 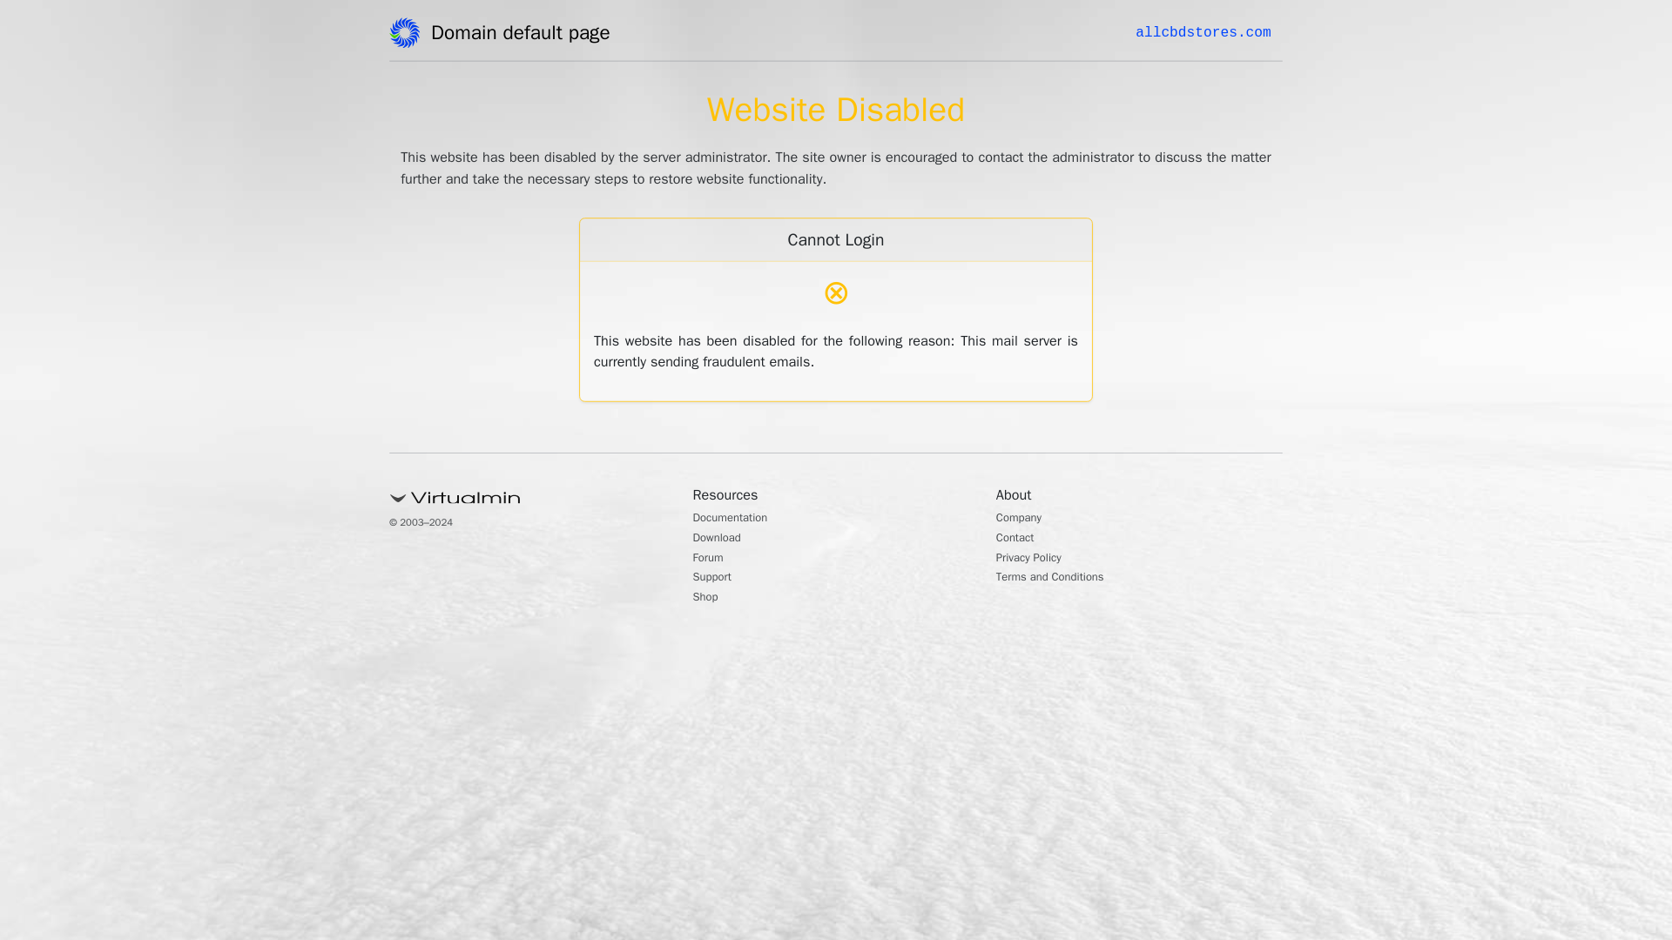 I want to click on Disclaimer, so click(x=1137, y=407).